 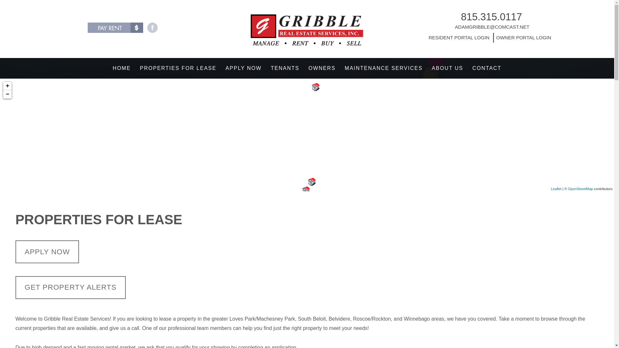 What do you see at coordinates (178, 68) in the screenshot?
I see `PROPERTIES FOR LEASE` at bounding box center [178, 68].